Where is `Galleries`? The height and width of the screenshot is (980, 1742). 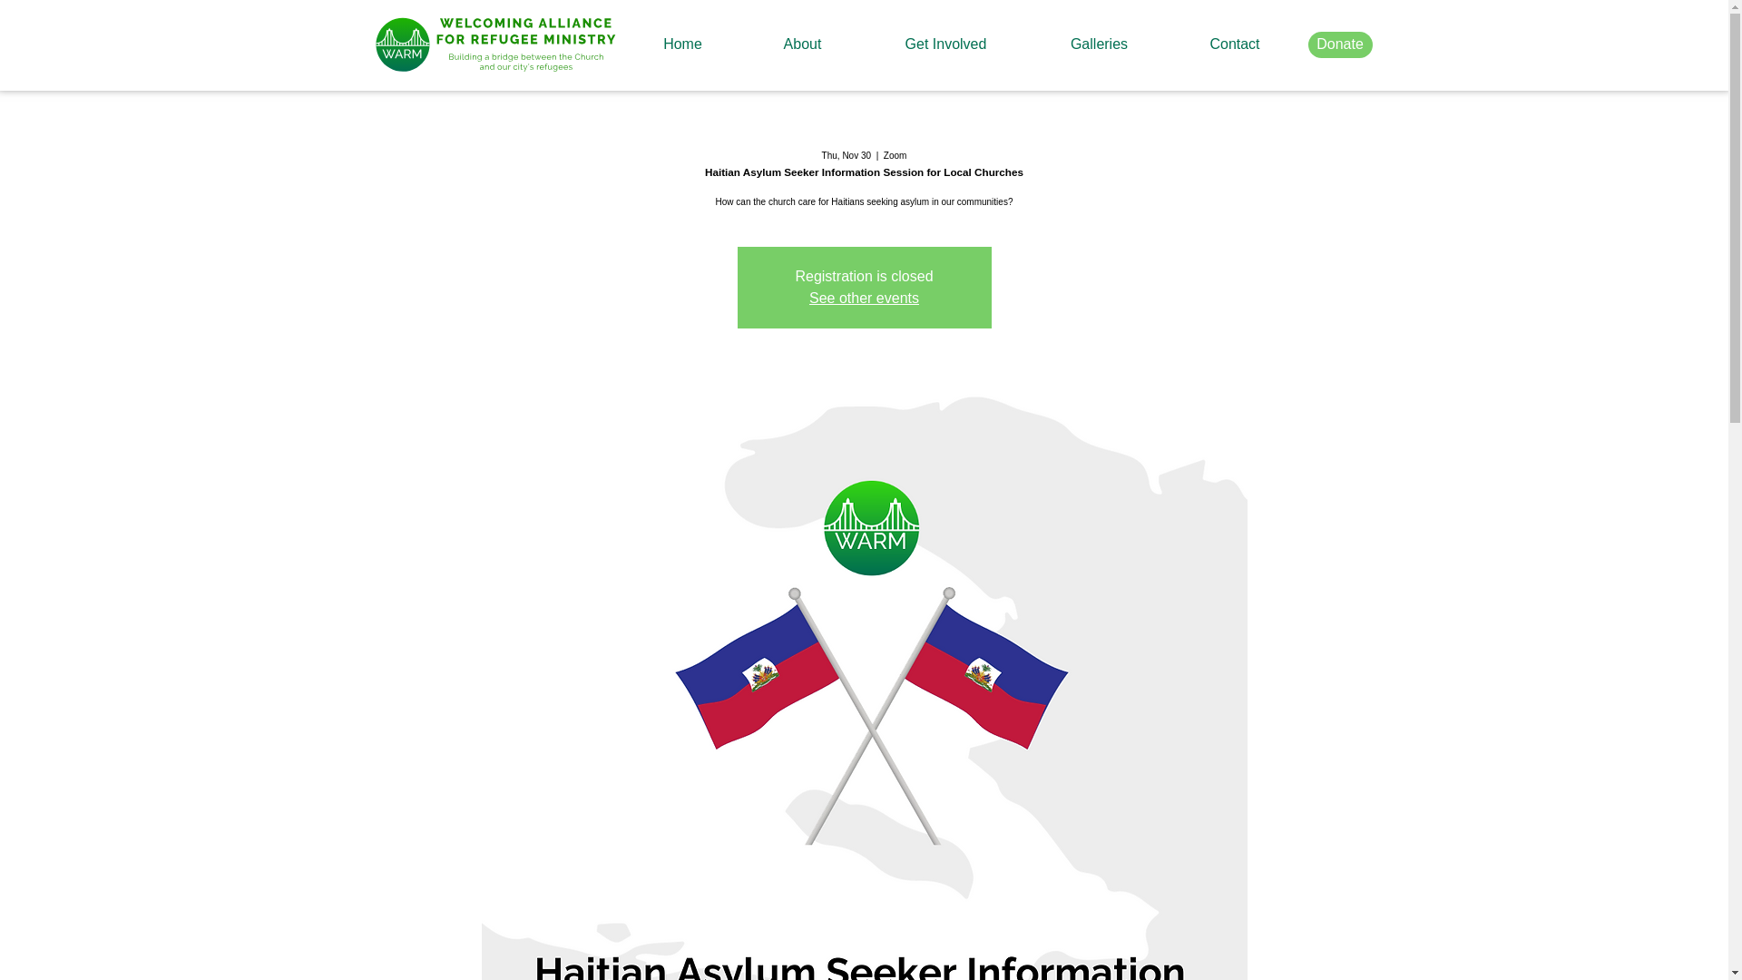
Galleries is located at coordinates (1099, 44).